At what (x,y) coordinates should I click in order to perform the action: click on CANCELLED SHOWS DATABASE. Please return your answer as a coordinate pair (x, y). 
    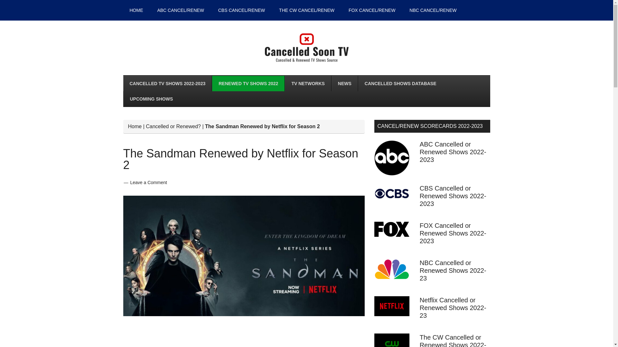
    Looking at the image, I should click on (400, 84).